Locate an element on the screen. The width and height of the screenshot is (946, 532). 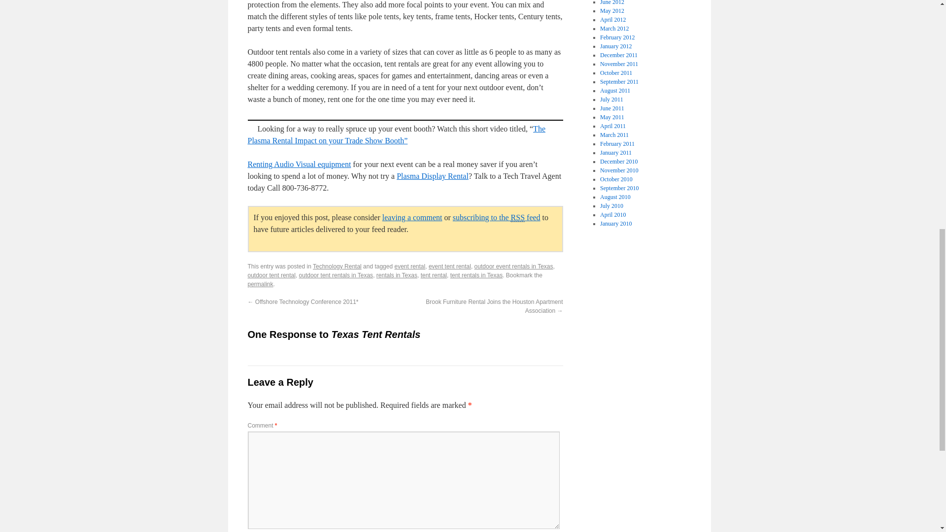
tent rentals in Texas is located at coordinates (476, 275).